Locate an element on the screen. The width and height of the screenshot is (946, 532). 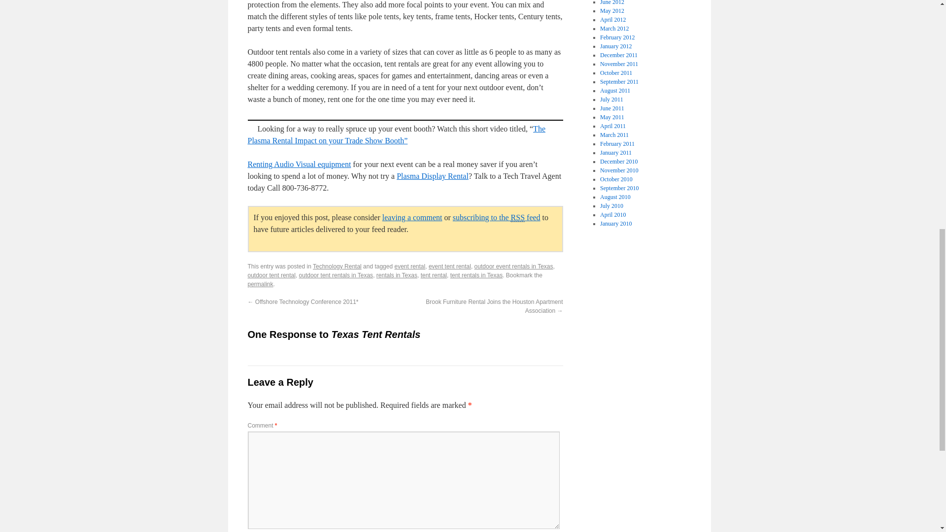
tent rentals in Texas is located at coordinates (476, 275).